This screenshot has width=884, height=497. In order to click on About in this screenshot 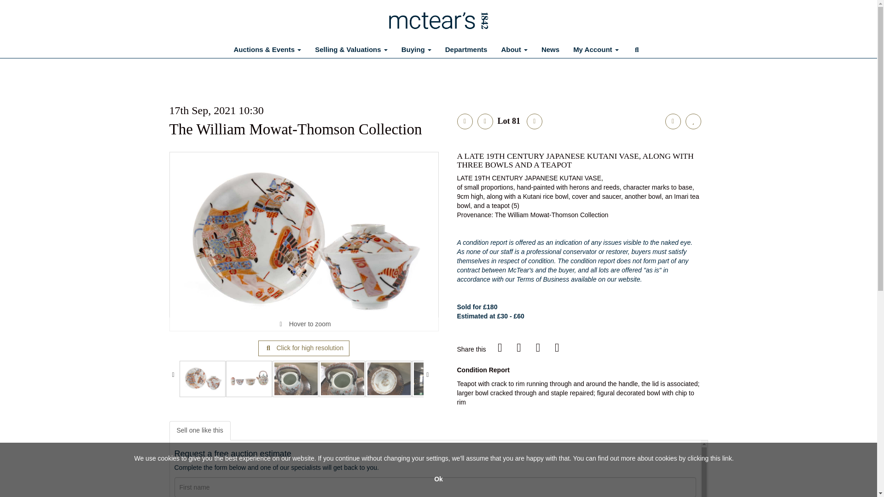, I will do `click(514, 50)`.